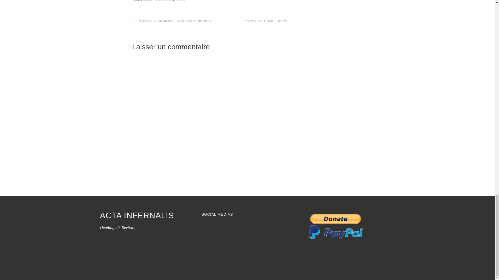 The image size is (499, 280). I want to click on Review, so click(180, 1).